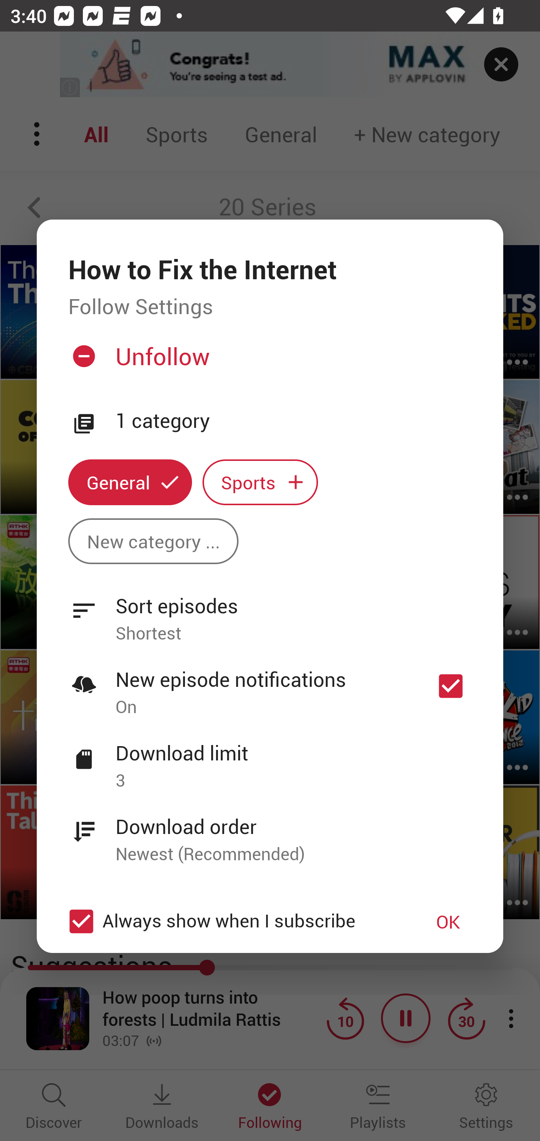 Image resolution: width=540 pixels, height=1141 pixels. I want to click on Sports, so click(260, 483).